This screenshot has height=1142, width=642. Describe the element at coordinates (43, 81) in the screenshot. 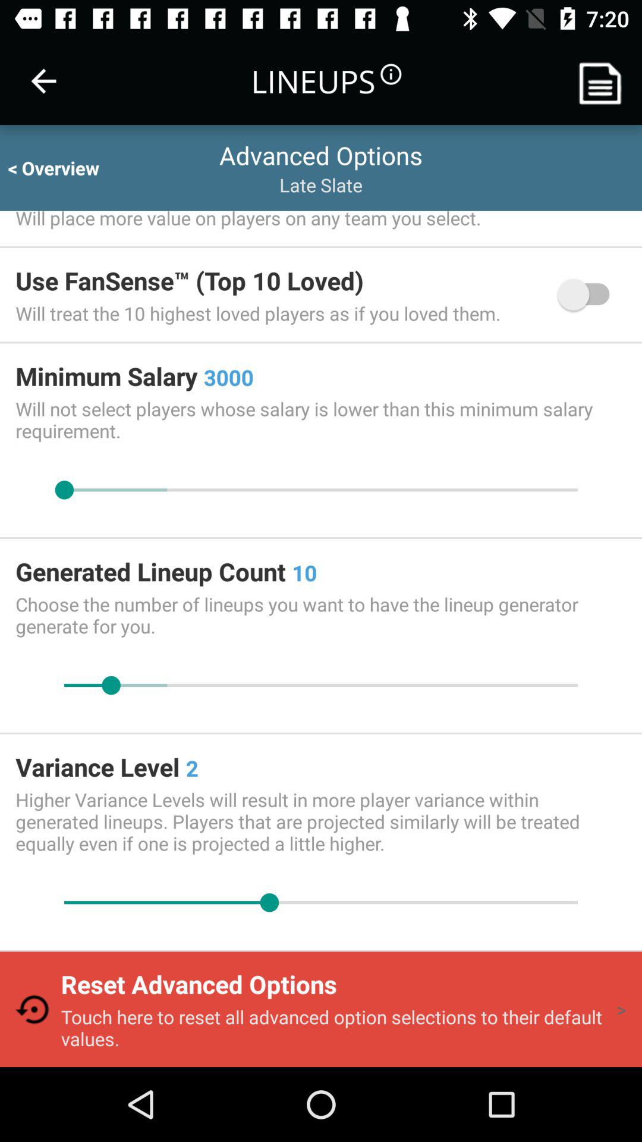

I see `open icon next to the lineups item` at that location.